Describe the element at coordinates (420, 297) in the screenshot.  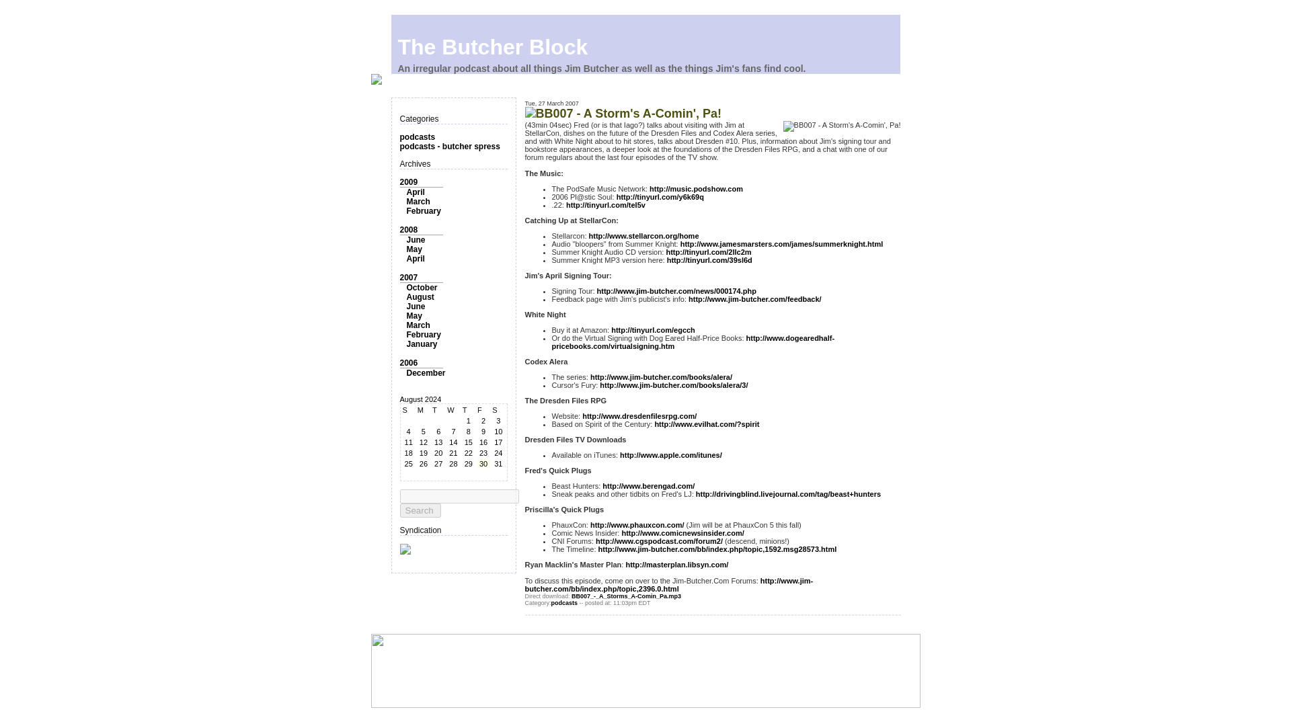
I see `August` at that location.